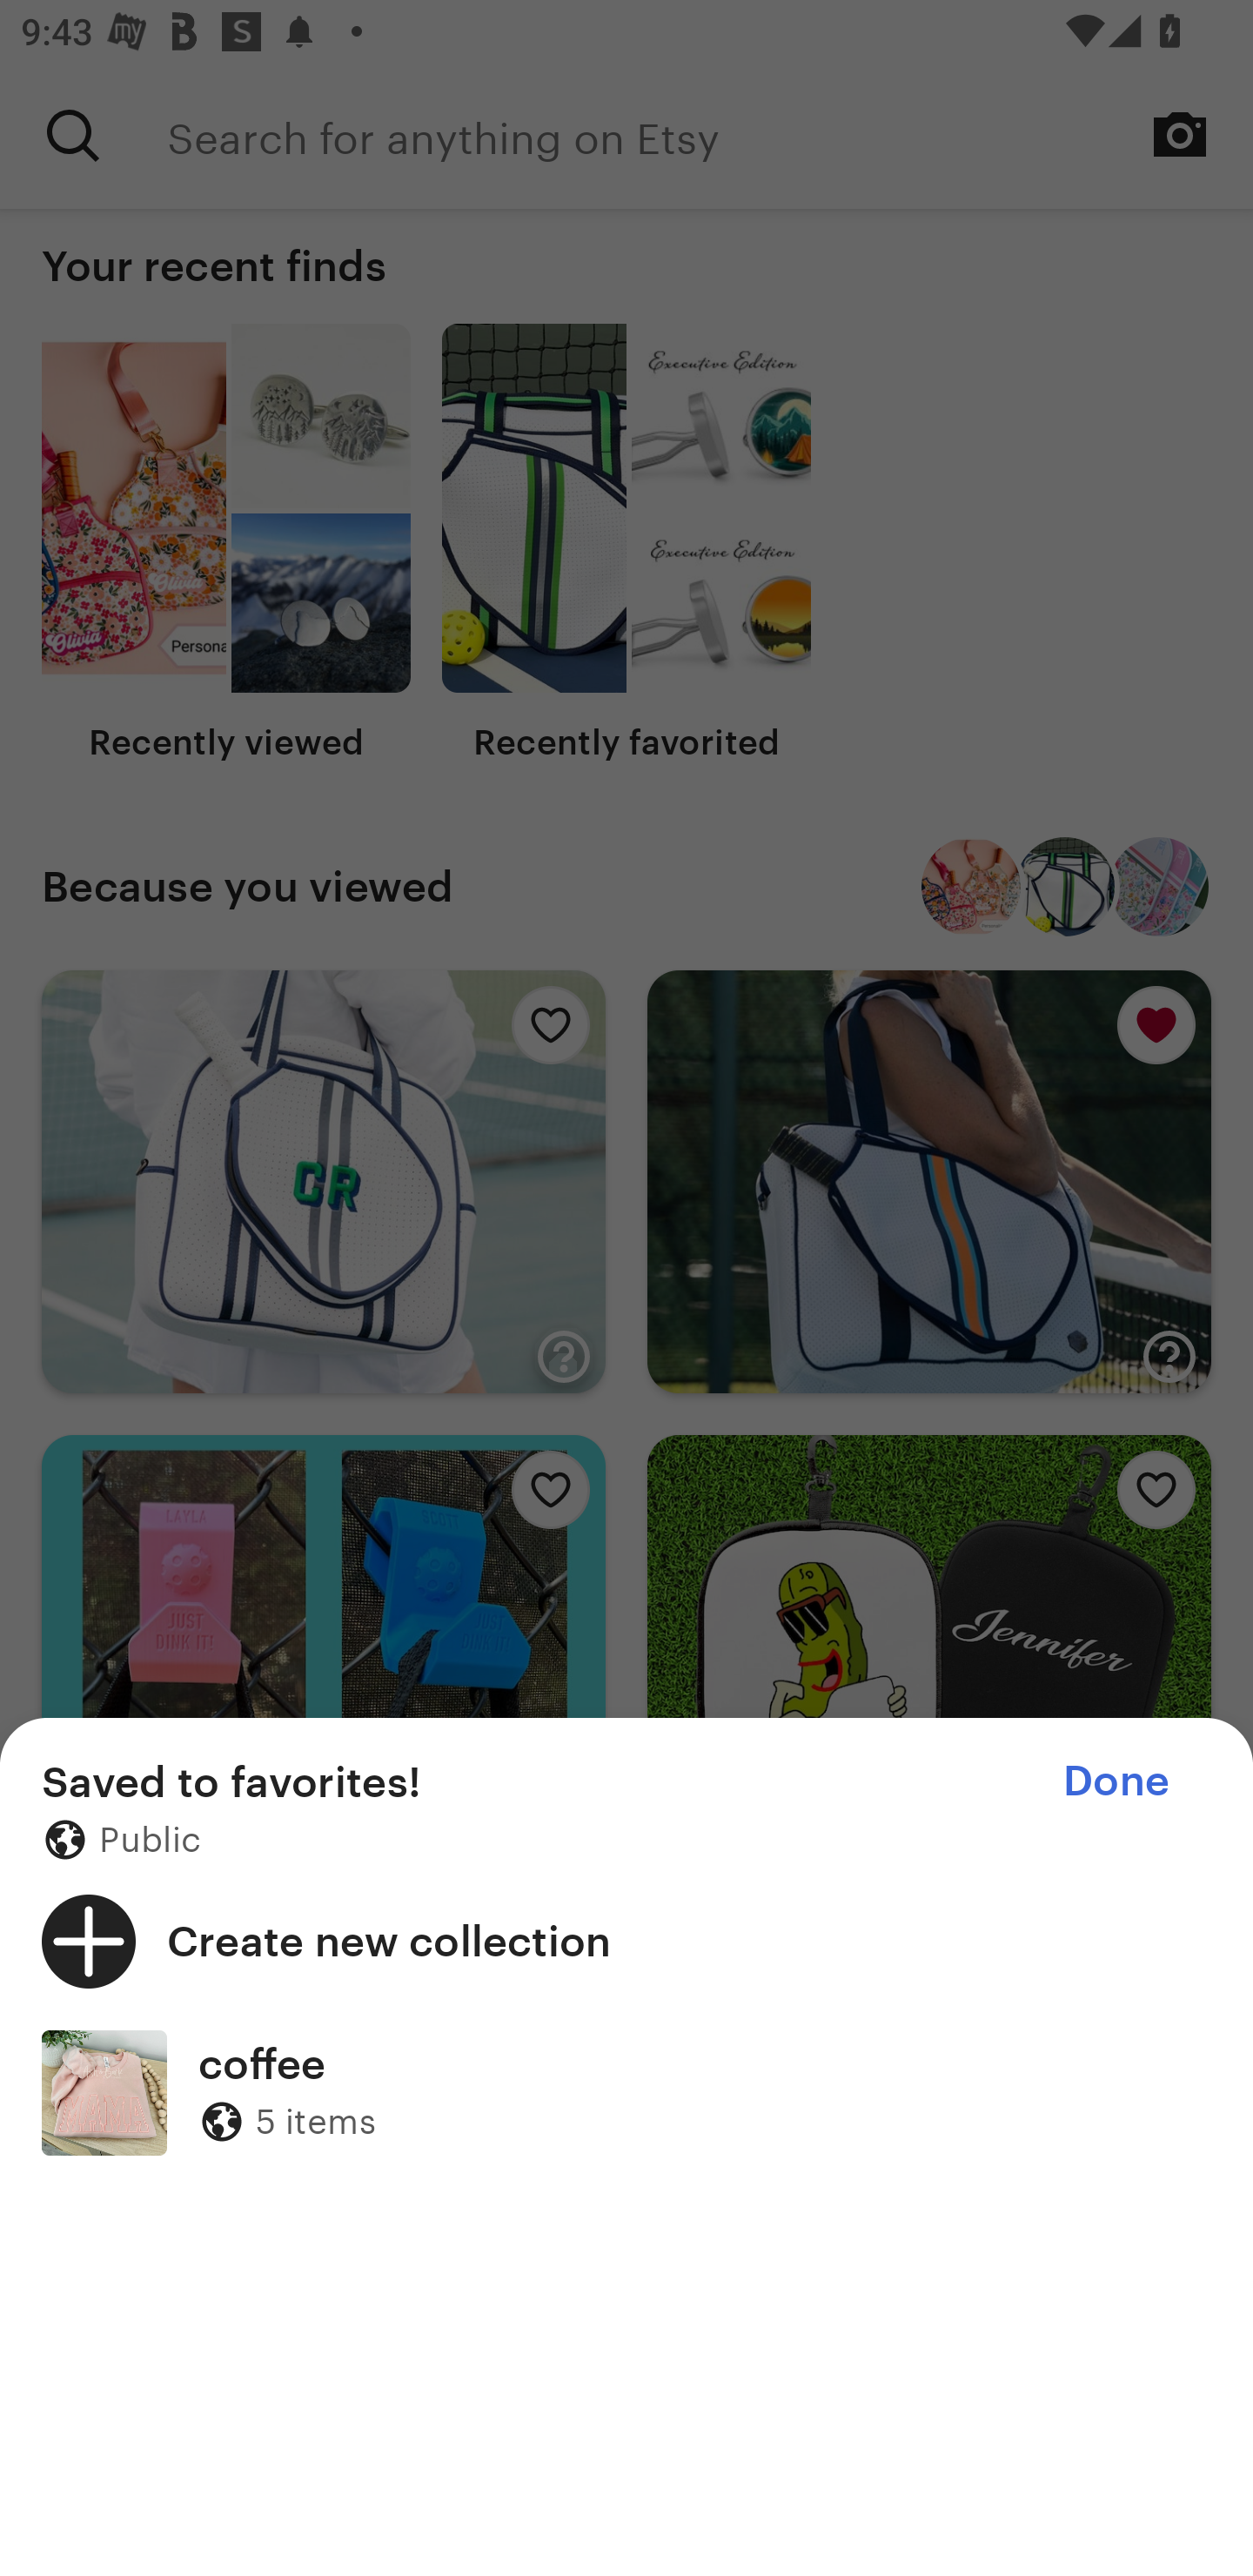  What do you see at coordinates (1116, 1781) in the screenshot?
I see `Done` at bounding box center [1116, 1781].